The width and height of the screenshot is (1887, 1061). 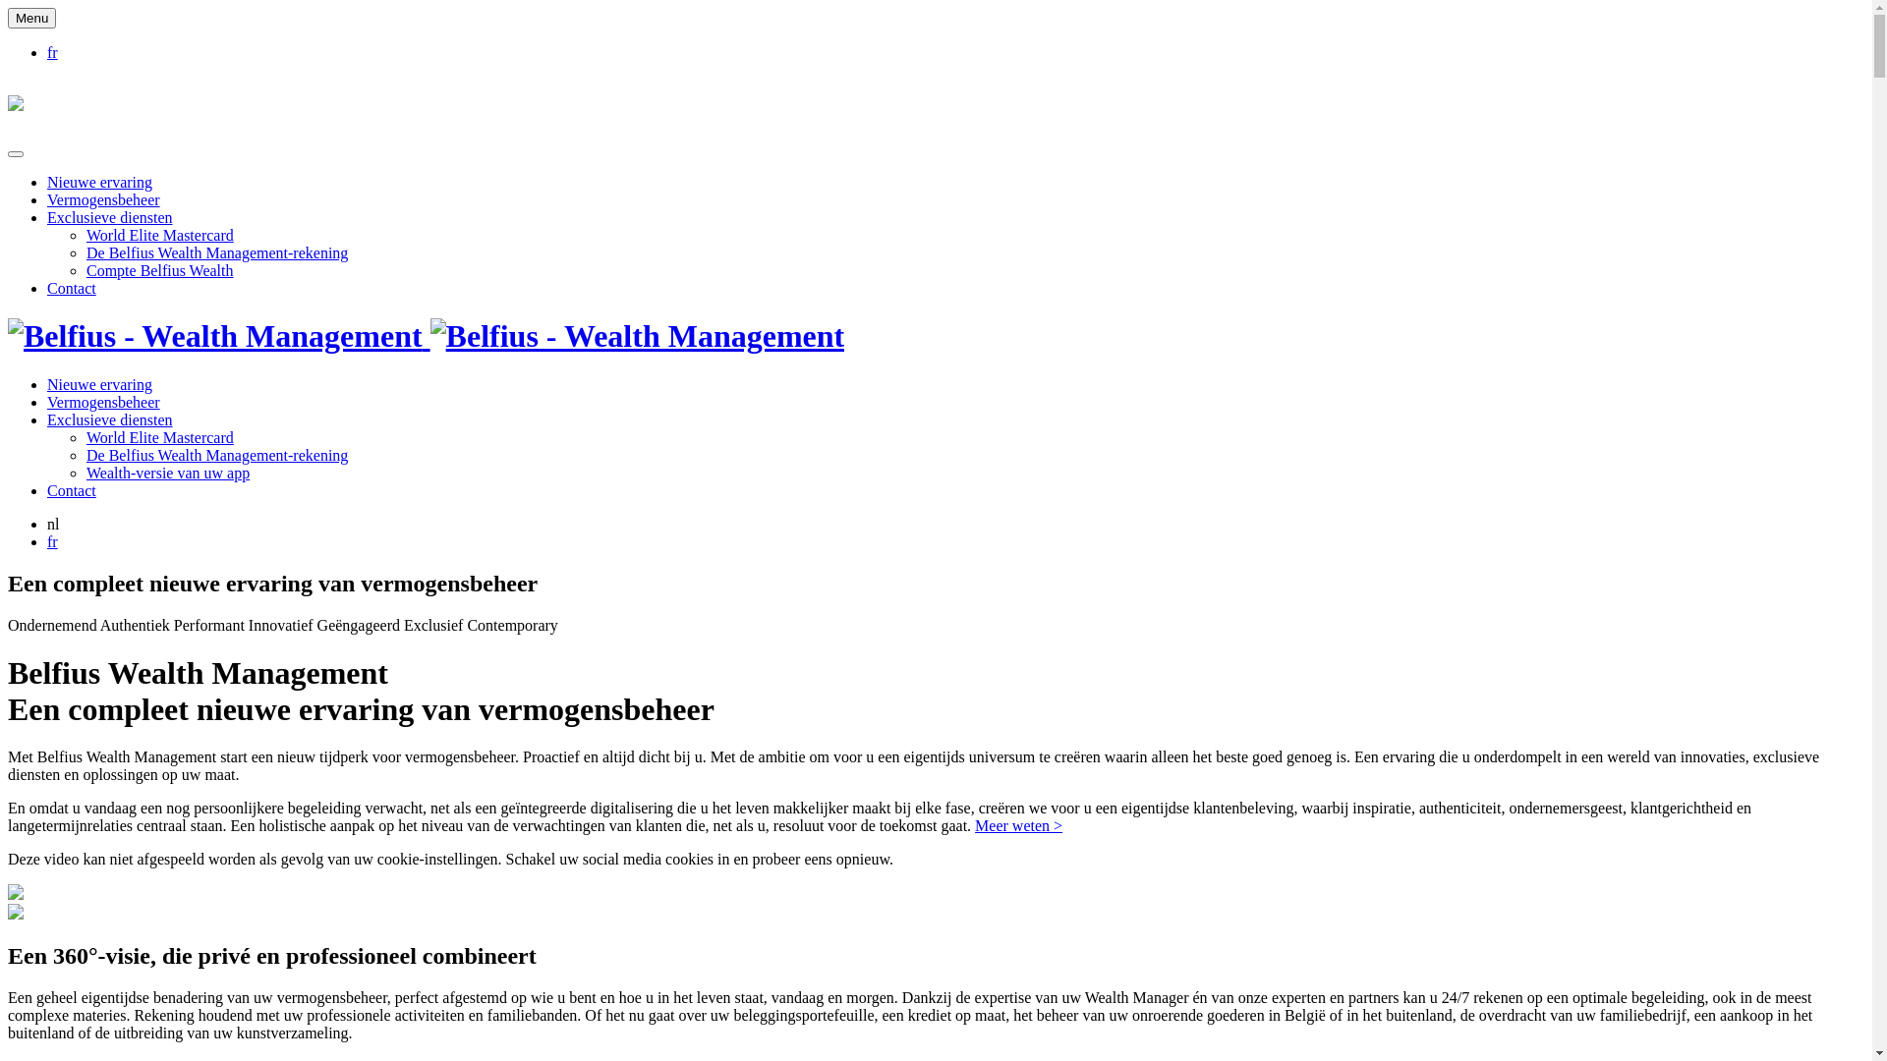 What do you see at coordinates (160, 236) in the screenshot?
I see `World Elite Mastercard` at bounding box center [160, 236].